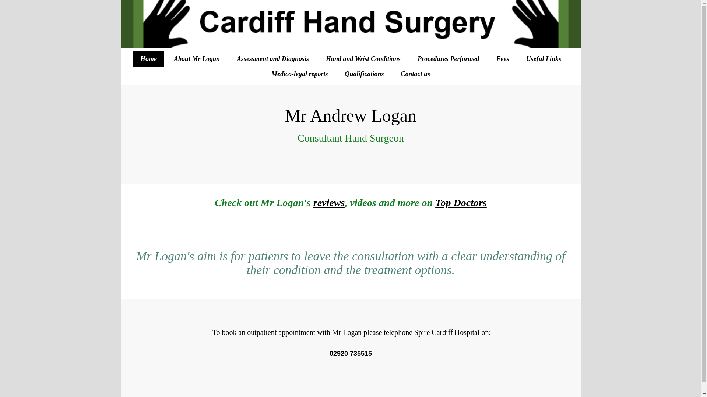 The width and height of the screenshot is (707, 397). I want to click on Qualifications, so click(364, 74).